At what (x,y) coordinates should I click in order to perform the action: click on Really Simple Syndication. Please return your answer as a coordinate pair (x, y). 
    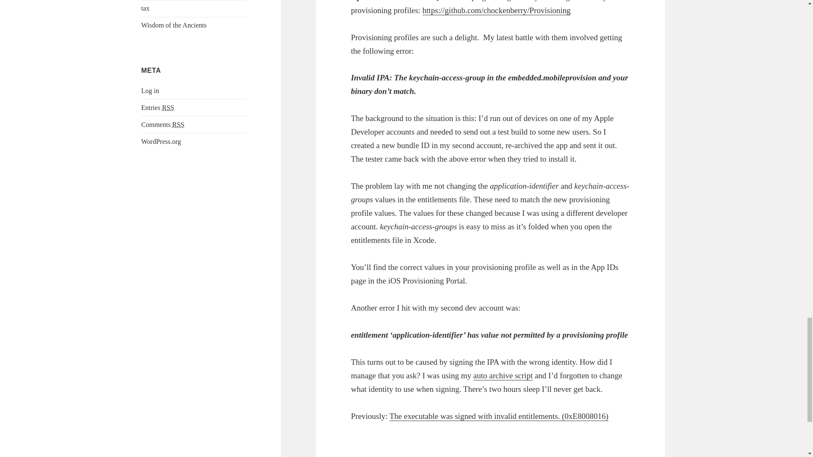
    Looking at the image, I should click on (168, 107).